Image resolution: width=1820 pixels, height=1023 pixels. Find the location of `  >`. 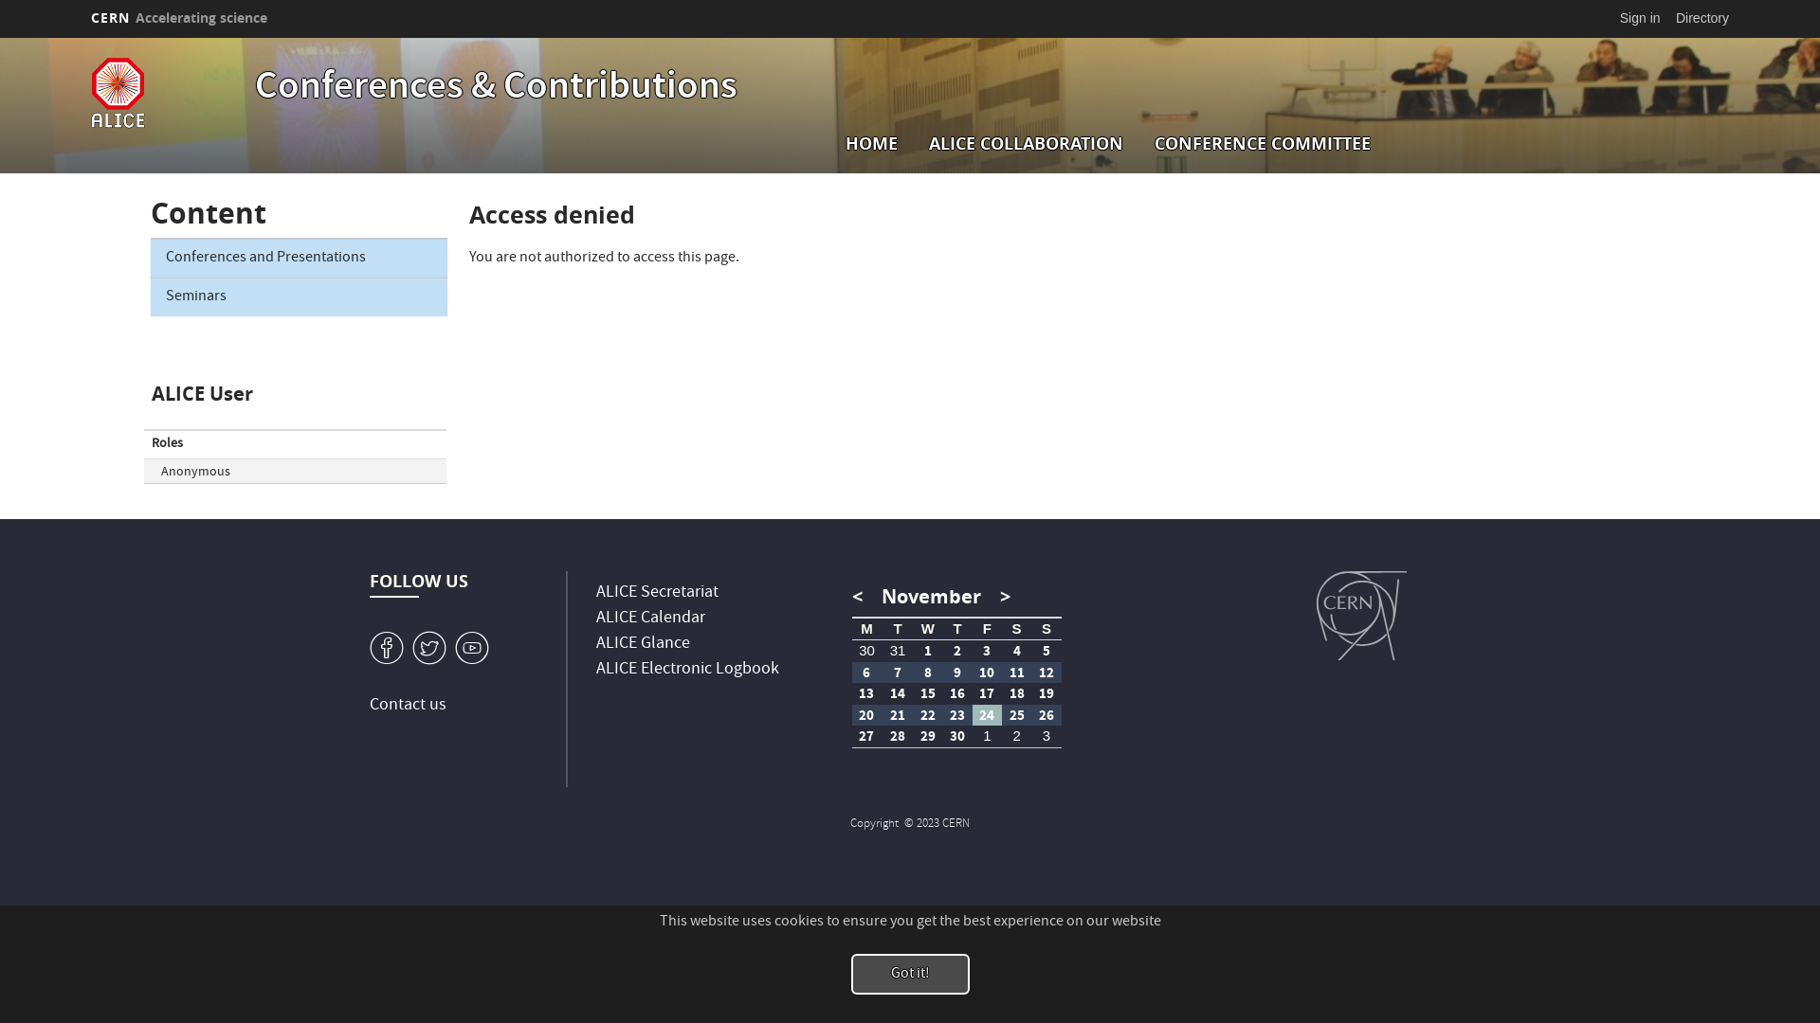

  > is located at coordinates (1001, 597).